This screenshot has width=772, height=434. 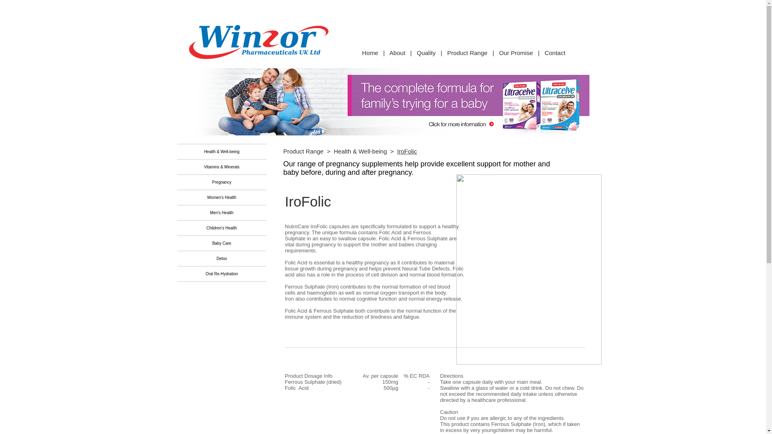 I want to click on Quality, so click(x=426, y=53).